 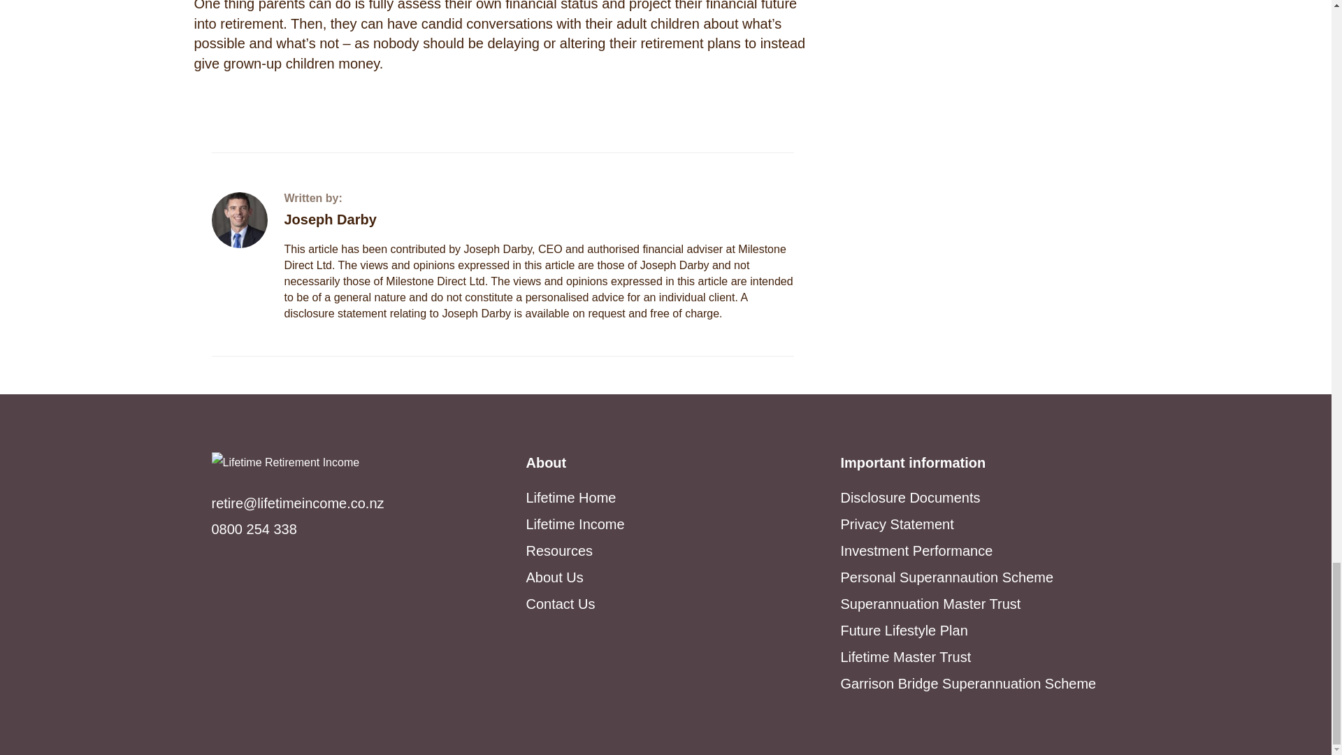 What do you see at coordinates (559, 551) in the screenshot?
I see `Resources` at bounding box center [559, 551].